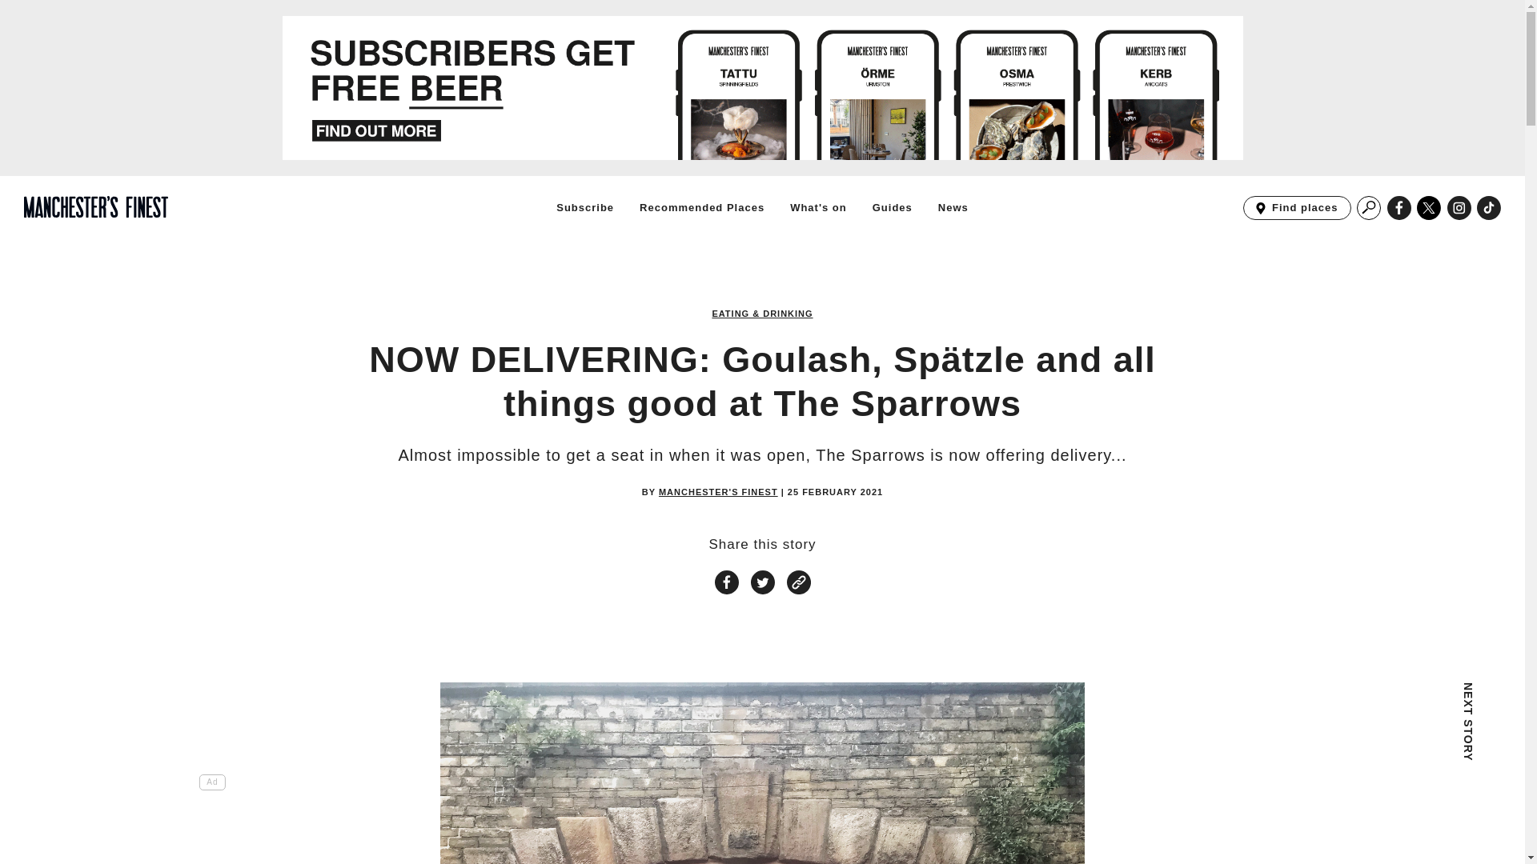 This screenshot has width=1537, height=864. What do you see at coordinates (1429, 208) in the screenshot?
I see `Go to Manchester's Finest X profile` at bounding box center [1429, 208].